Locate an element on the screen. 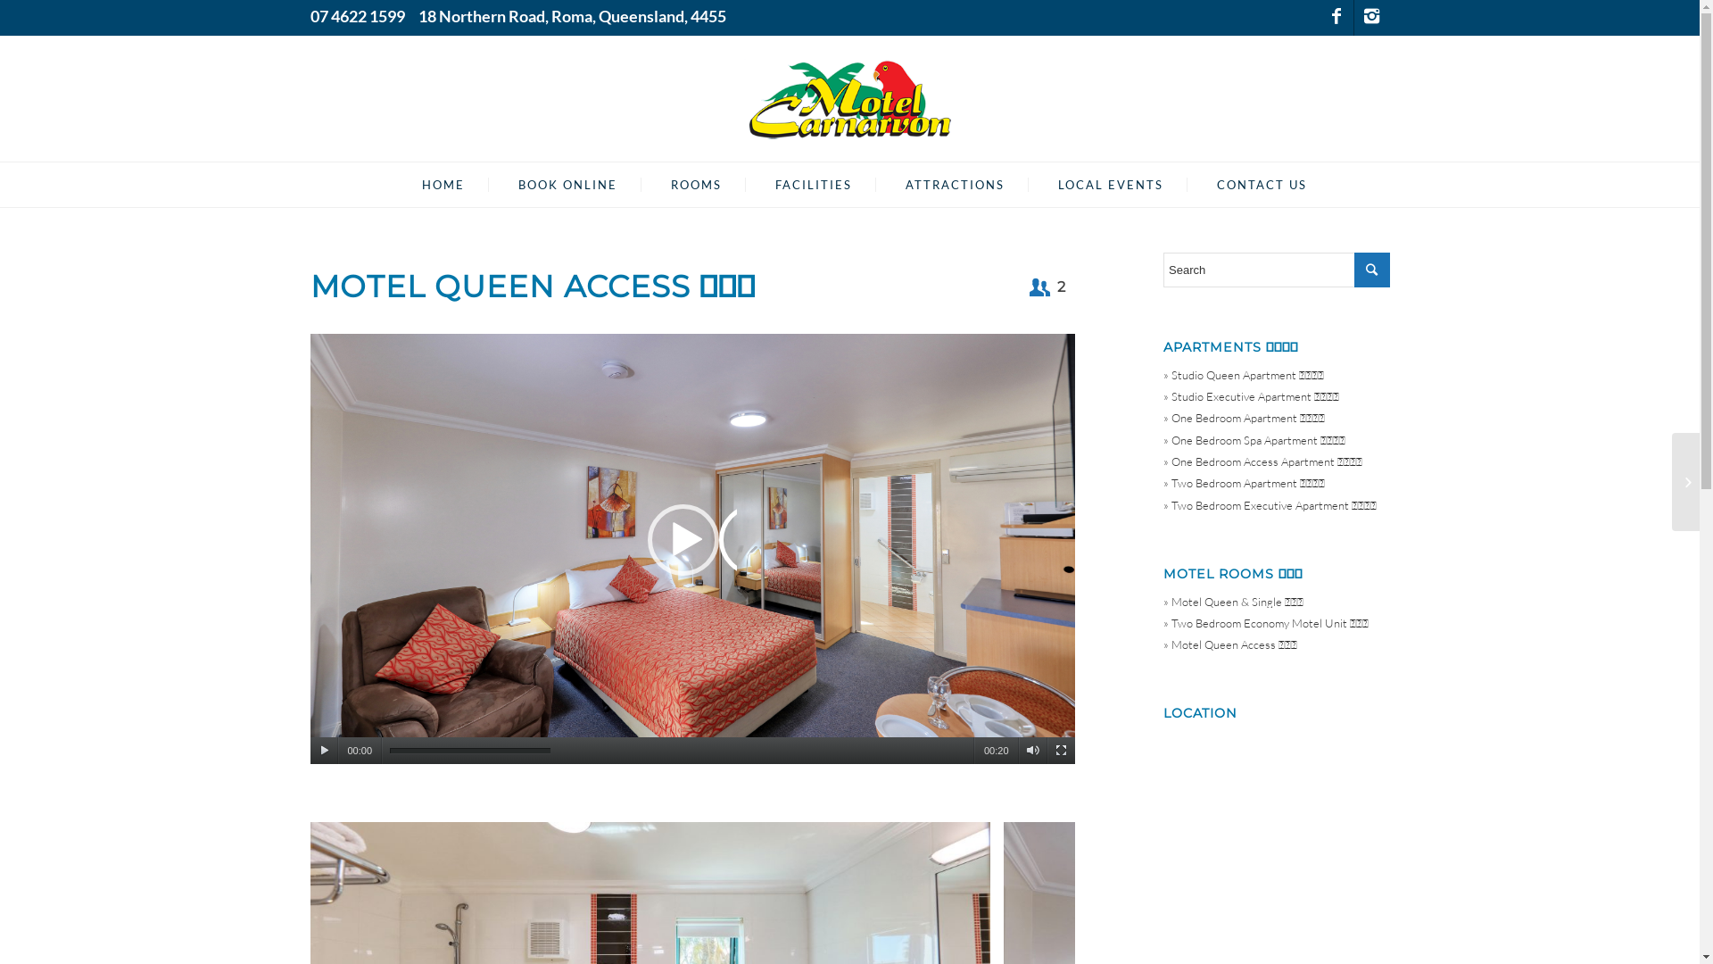  BOOK ONLINE is located at coordinates (553, 185).